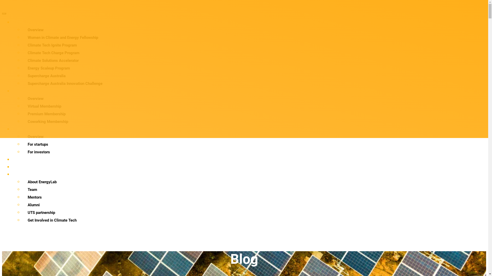  I want to click on Energy Scaleup Program, so click(254, 68).